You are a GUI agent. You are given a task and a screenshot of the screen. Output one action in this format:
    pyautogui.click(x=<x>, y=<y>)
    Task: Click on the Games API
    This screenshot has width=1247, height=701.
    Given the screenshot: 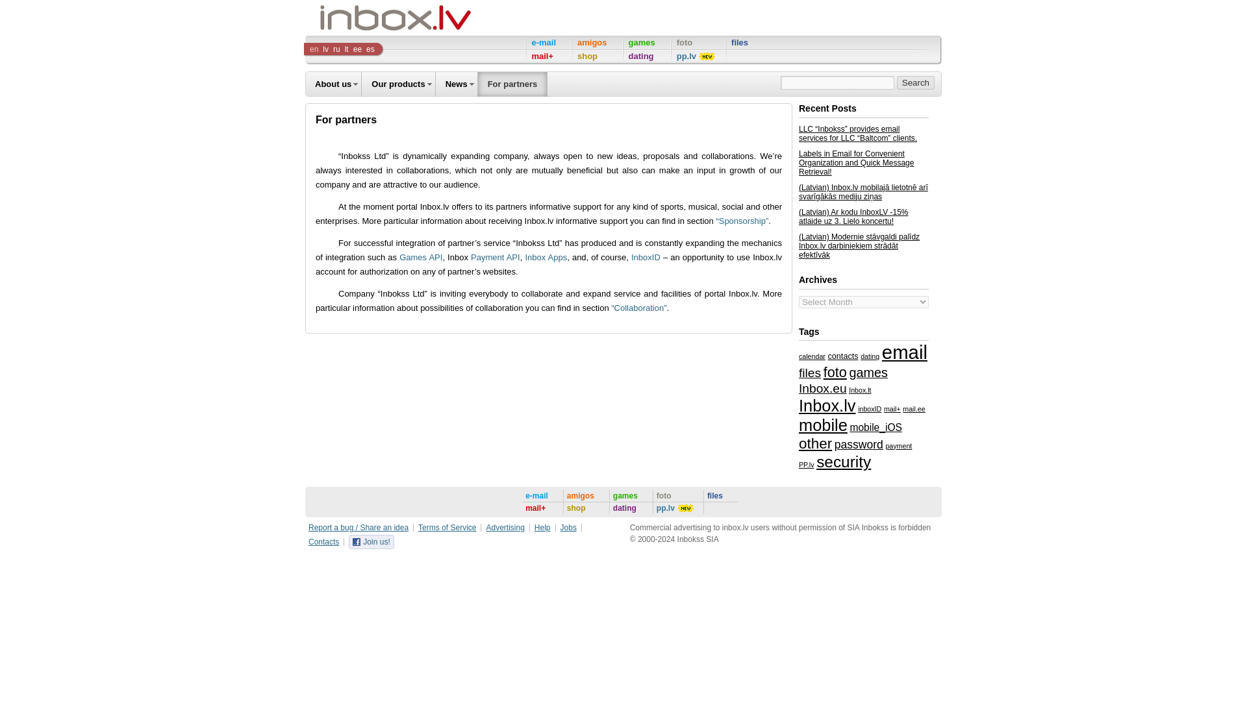 What is the action you would take?
    pyautogui.click(x=421, y=257)
    